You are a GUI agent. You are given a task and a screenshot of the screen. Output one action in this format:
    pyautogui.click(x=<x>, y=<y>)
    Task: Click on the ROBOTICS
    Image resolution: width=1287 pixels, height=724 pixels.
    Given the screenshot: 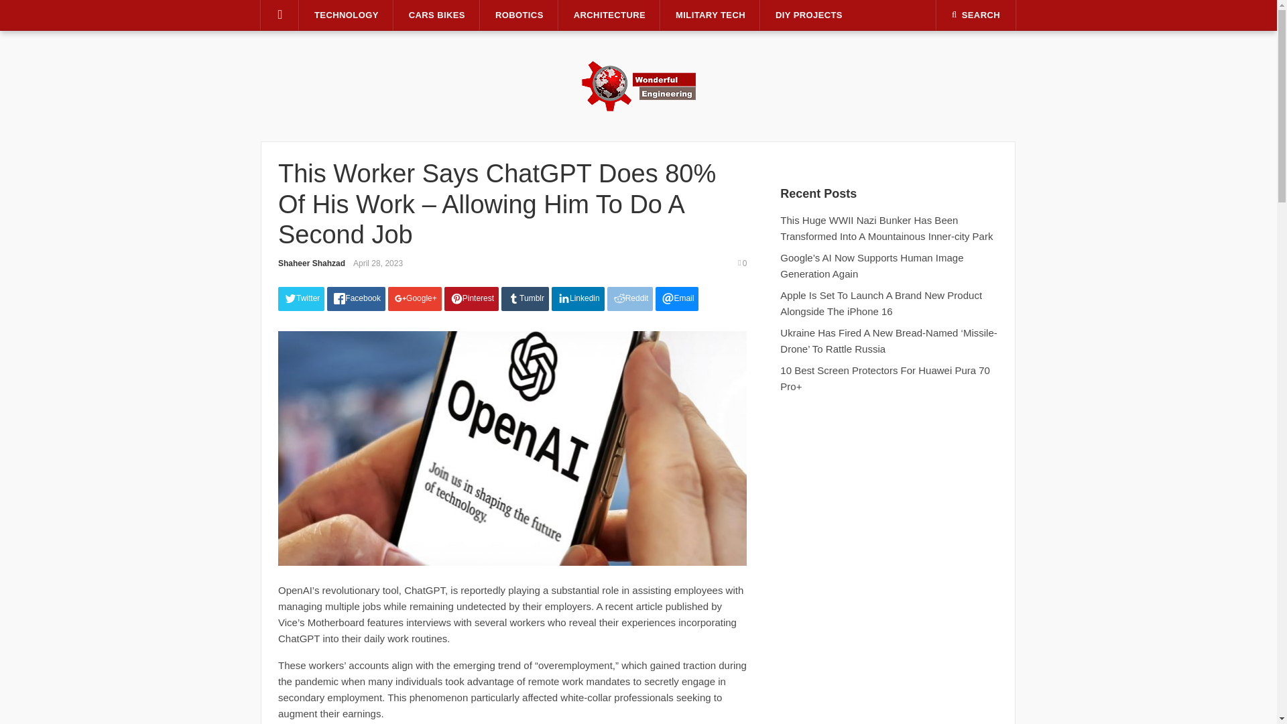 What is the action you would take?
    pyautogui.click(x=519, y=15)
    